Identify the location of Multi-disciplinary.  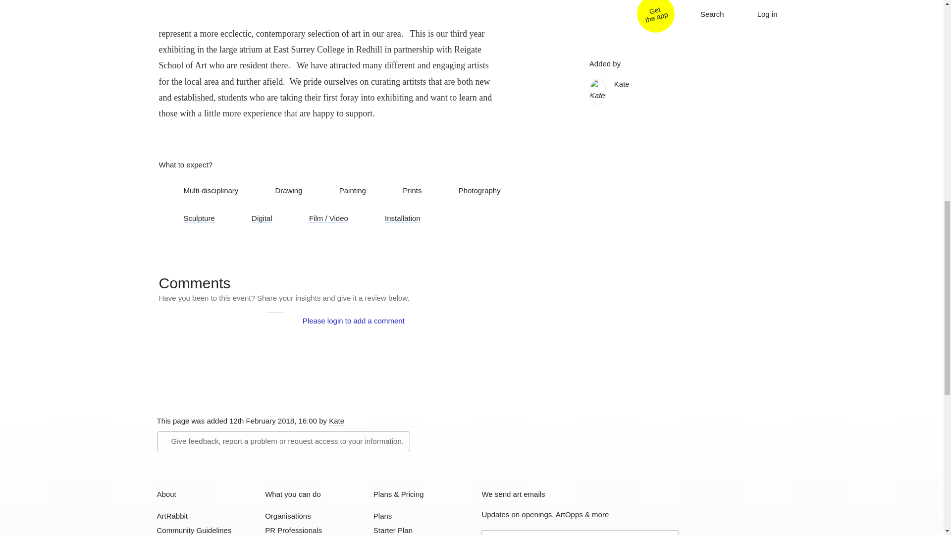
(203, 191).